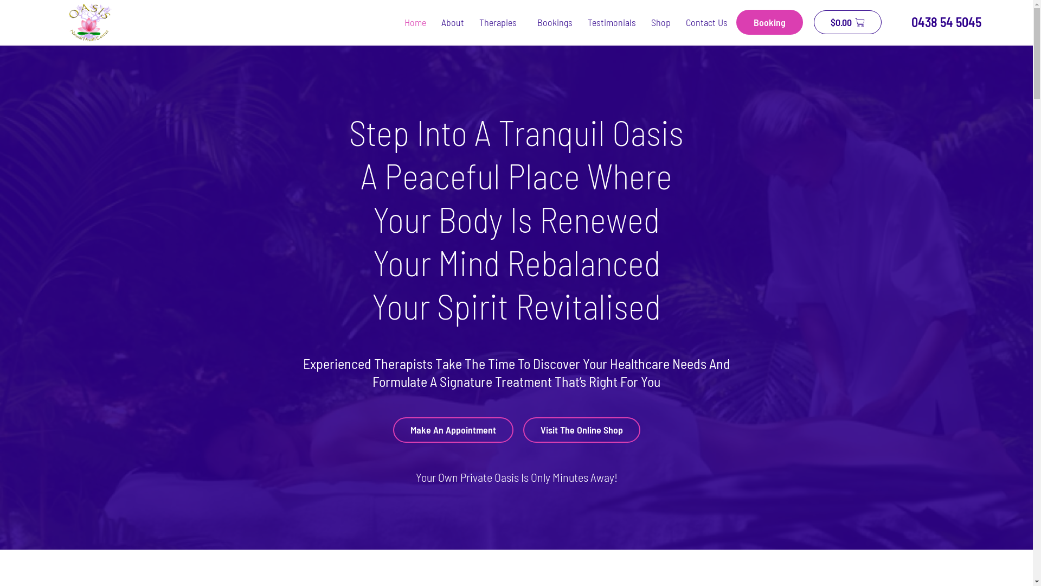 This screenshot has width=1041, height=586. Describe the element at coordinates (847, 23) in the screenshot. I see `$0.00
Cart` at that location.